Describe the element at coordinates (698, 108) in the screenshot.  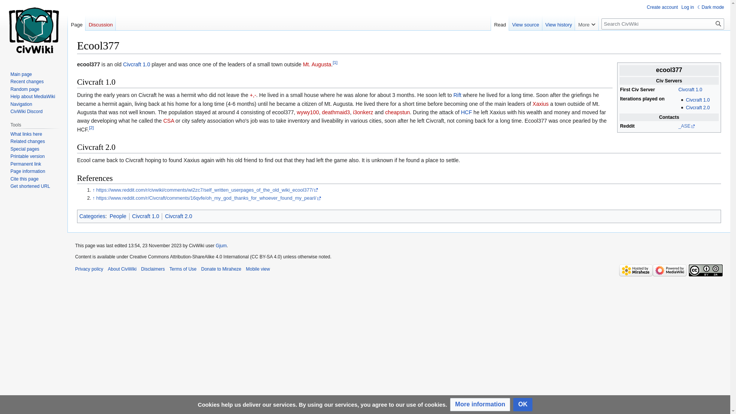
I see `Civcraft 2.0` at that location.